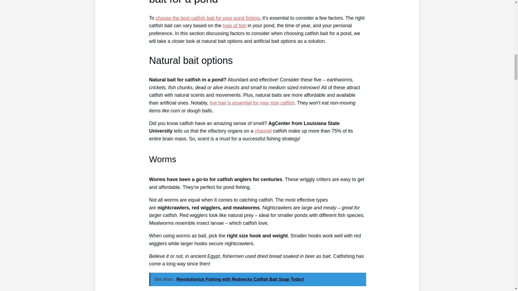 The width and height of the screenshot is (518, 291). I want to click on channel, so click(263, 131).